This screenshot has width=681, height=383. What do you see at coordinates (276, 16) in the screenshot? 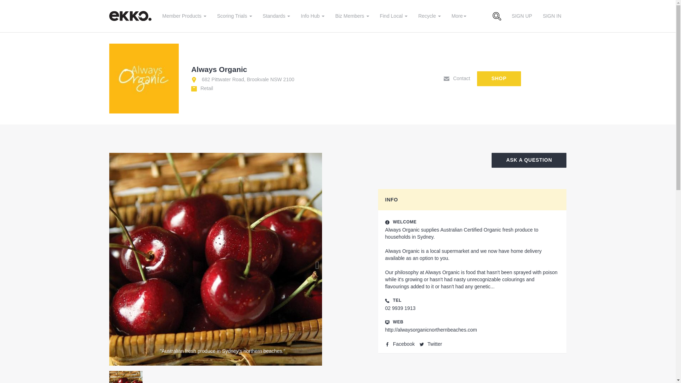
I see `Standards` at bounding box center [276, 16].